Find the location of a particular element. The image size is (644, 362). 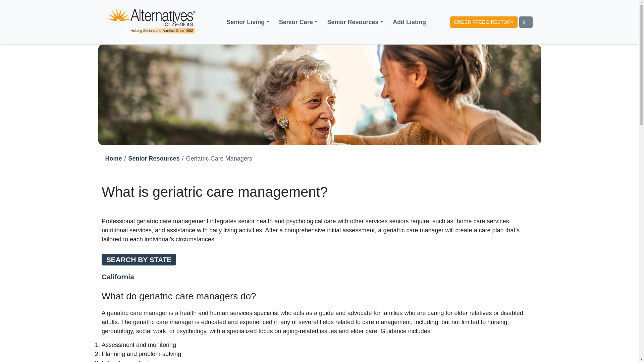

Add Listing is located at coordinates (409, 22).